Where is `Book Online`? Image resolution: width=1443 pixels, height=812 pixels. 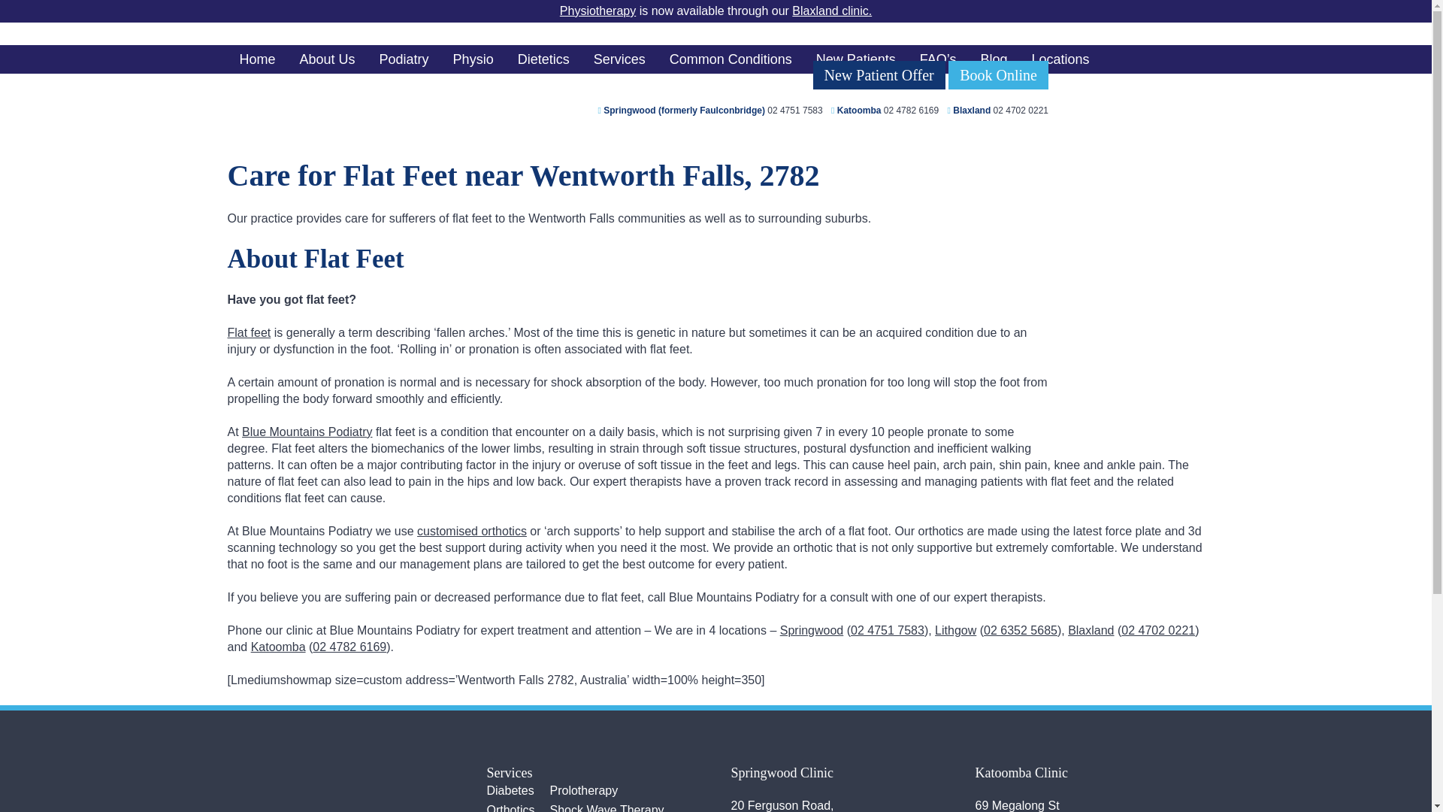
Book Online is located at coordinates (998, 74).